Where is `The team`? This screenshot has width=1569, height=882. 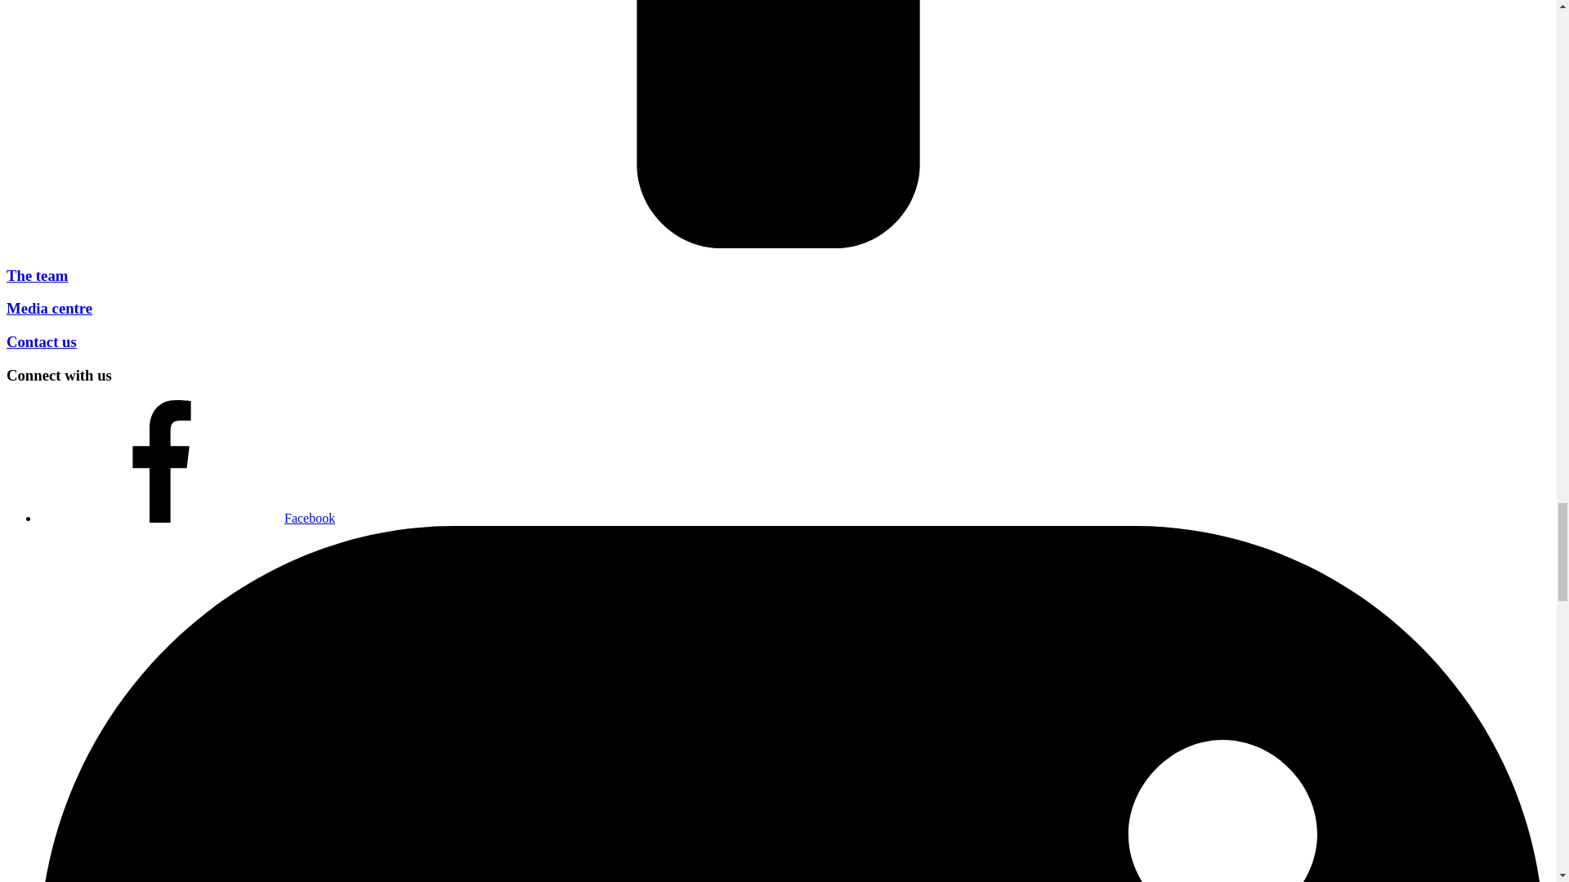
The team is located at coordinates (36, 275).